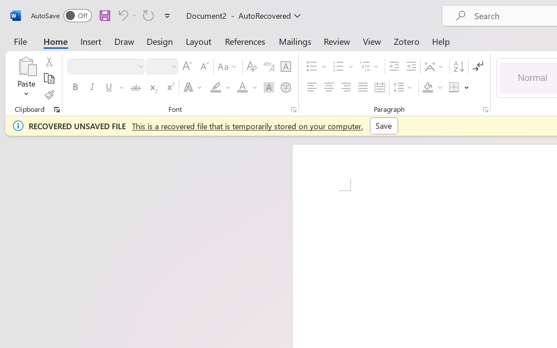 The width and height of the screenshot is (557, 348). What do you see at coordinates (485, 110) in the screenshot?
I see `Paragraph...` at bounding box center [485, 110].